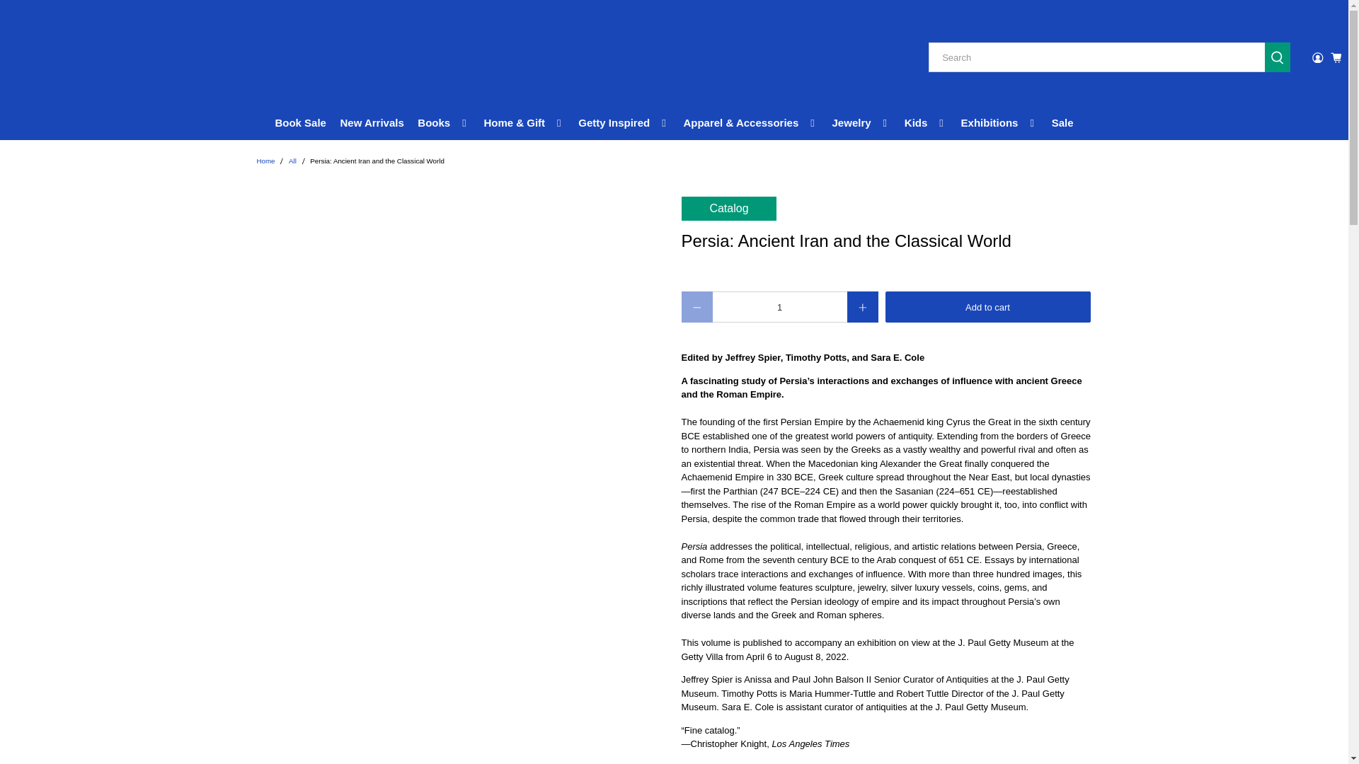 This screenshot has height=764, width=1359. I want to click on Books, so click(444, 123).